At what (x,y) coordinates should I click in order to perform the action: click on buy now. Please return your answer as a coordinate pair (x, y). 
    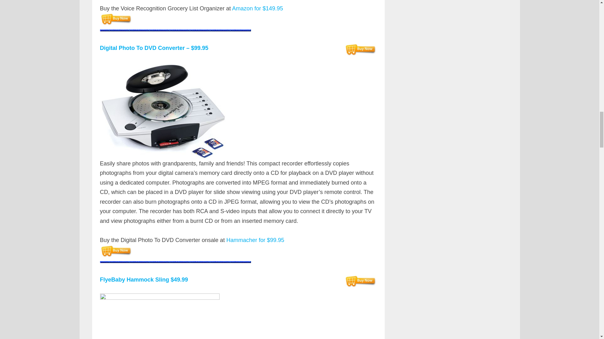
    Looking at the image, I should click on (116, 251).